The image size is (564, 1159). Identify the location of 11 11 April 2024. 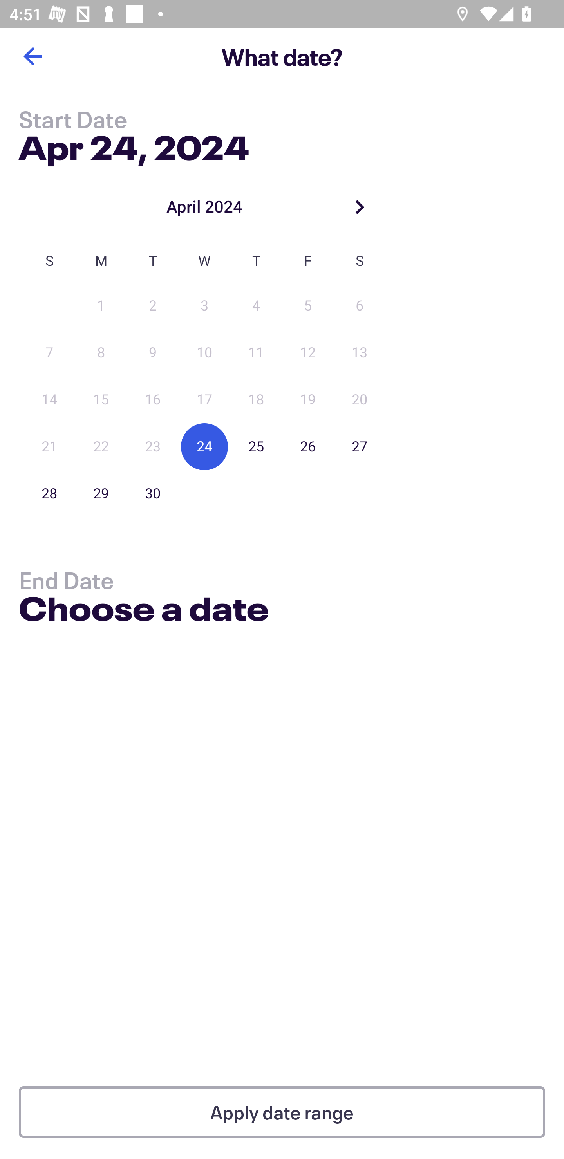
(256, 353).